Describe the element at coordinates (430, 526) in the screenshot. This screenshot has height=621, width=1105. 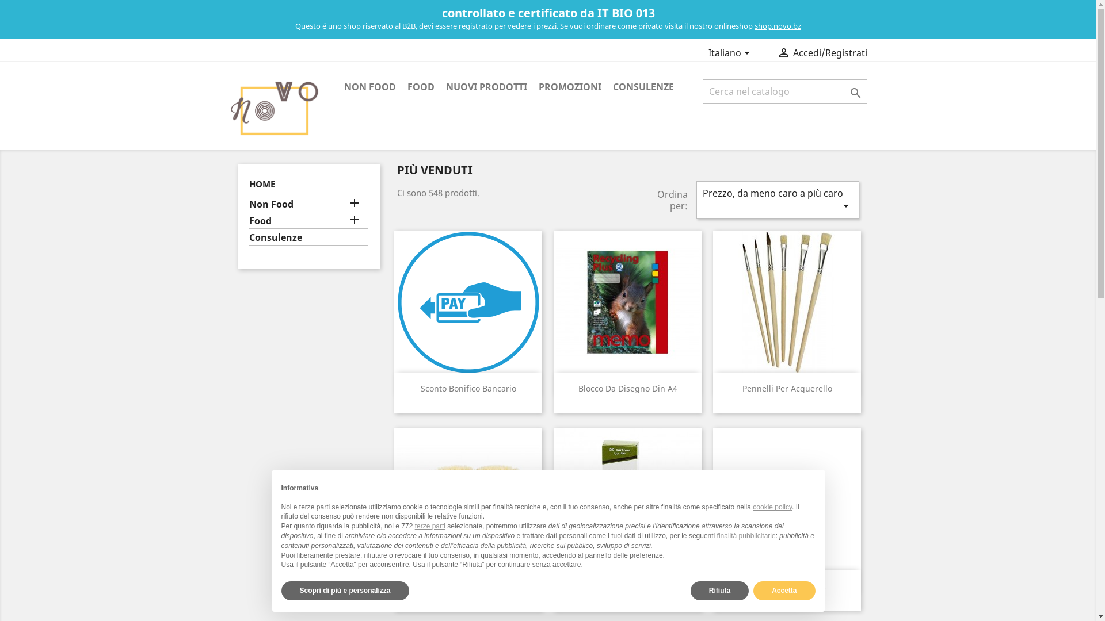
I see `terze parti` at that location.